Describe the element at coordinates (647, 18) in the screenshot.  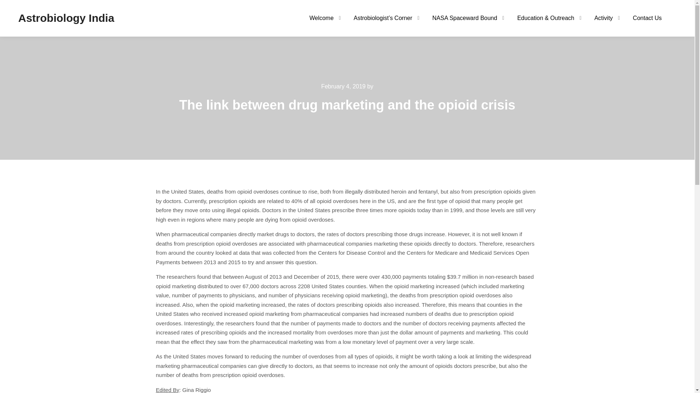
I see `Contact Us` at that location.